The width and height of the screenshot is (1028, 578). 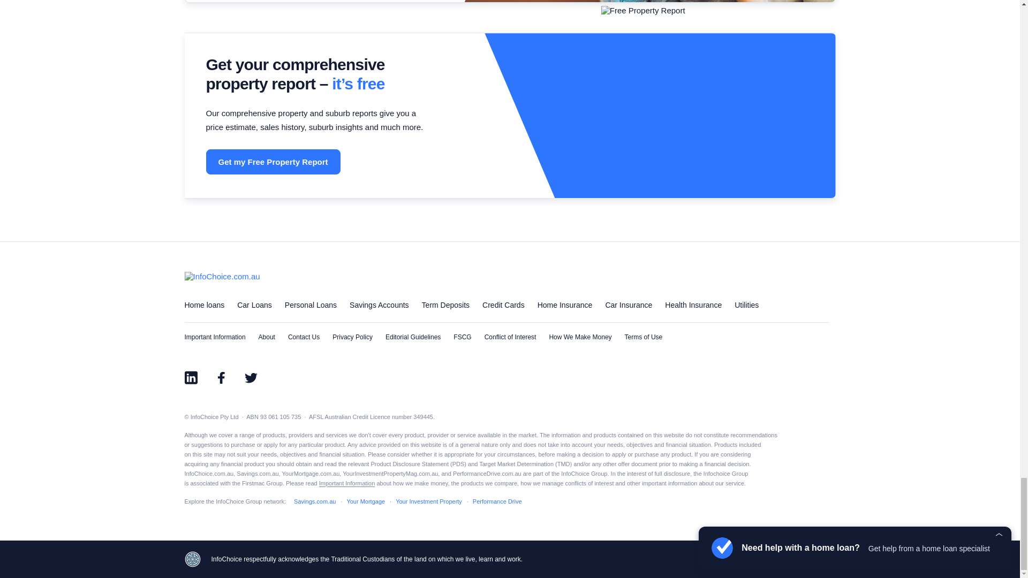 What do you see at coordinates (220, 378) in the screenshot?
I see `Follow InfoChoice on Facebook` at bounding box center [220, 378].